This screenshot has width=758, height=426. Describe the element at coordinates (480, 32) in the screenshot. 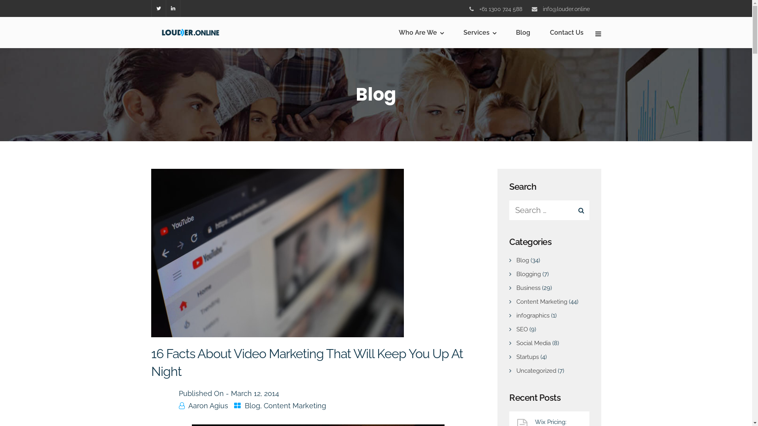

I see `Services` at that location.